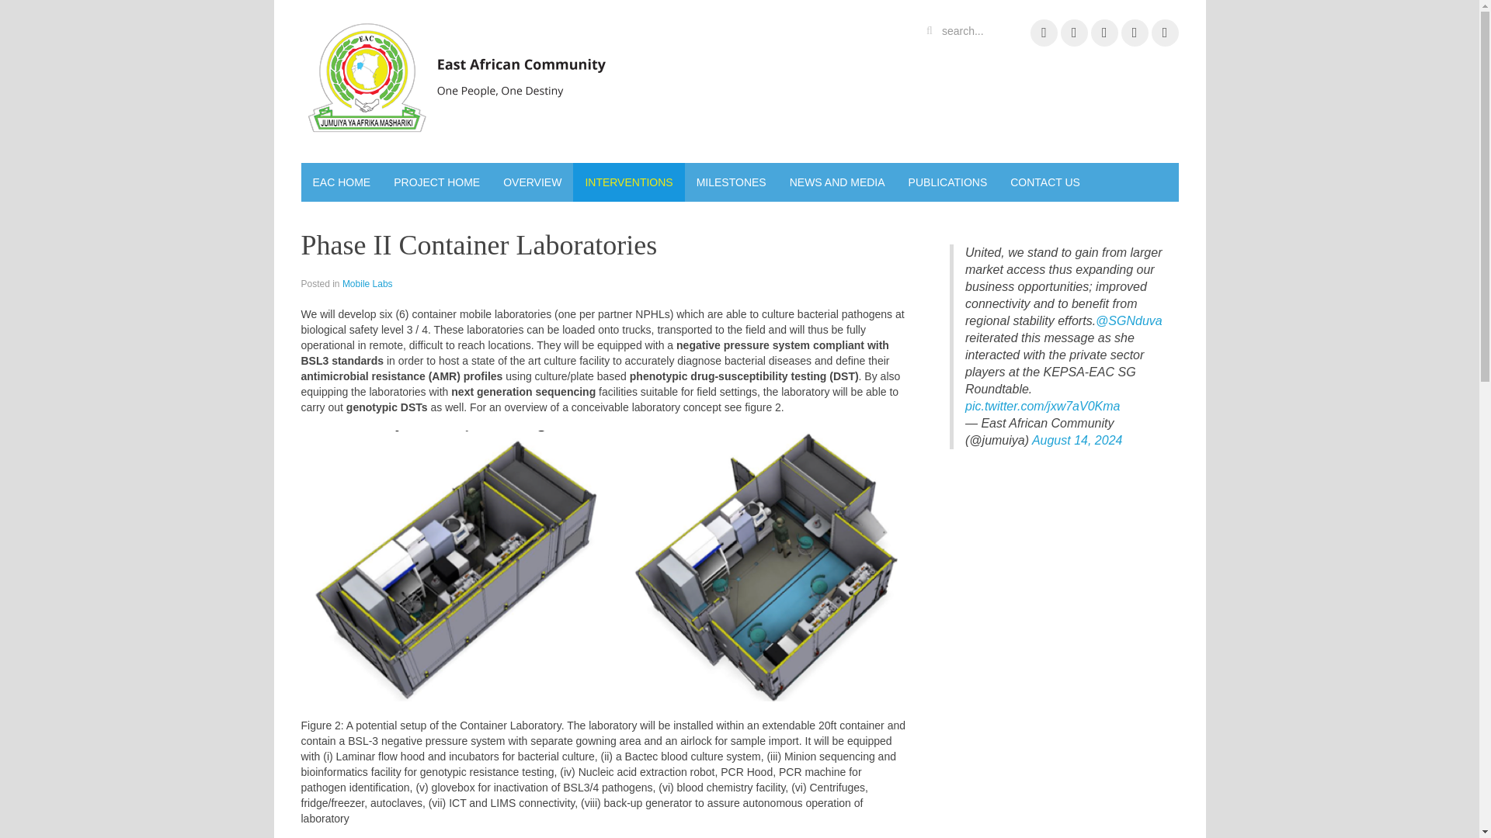  What do you see at coordinates (732, 182) in the screenshot?
I see `MILESTONES` at bounding box center [732, 182].